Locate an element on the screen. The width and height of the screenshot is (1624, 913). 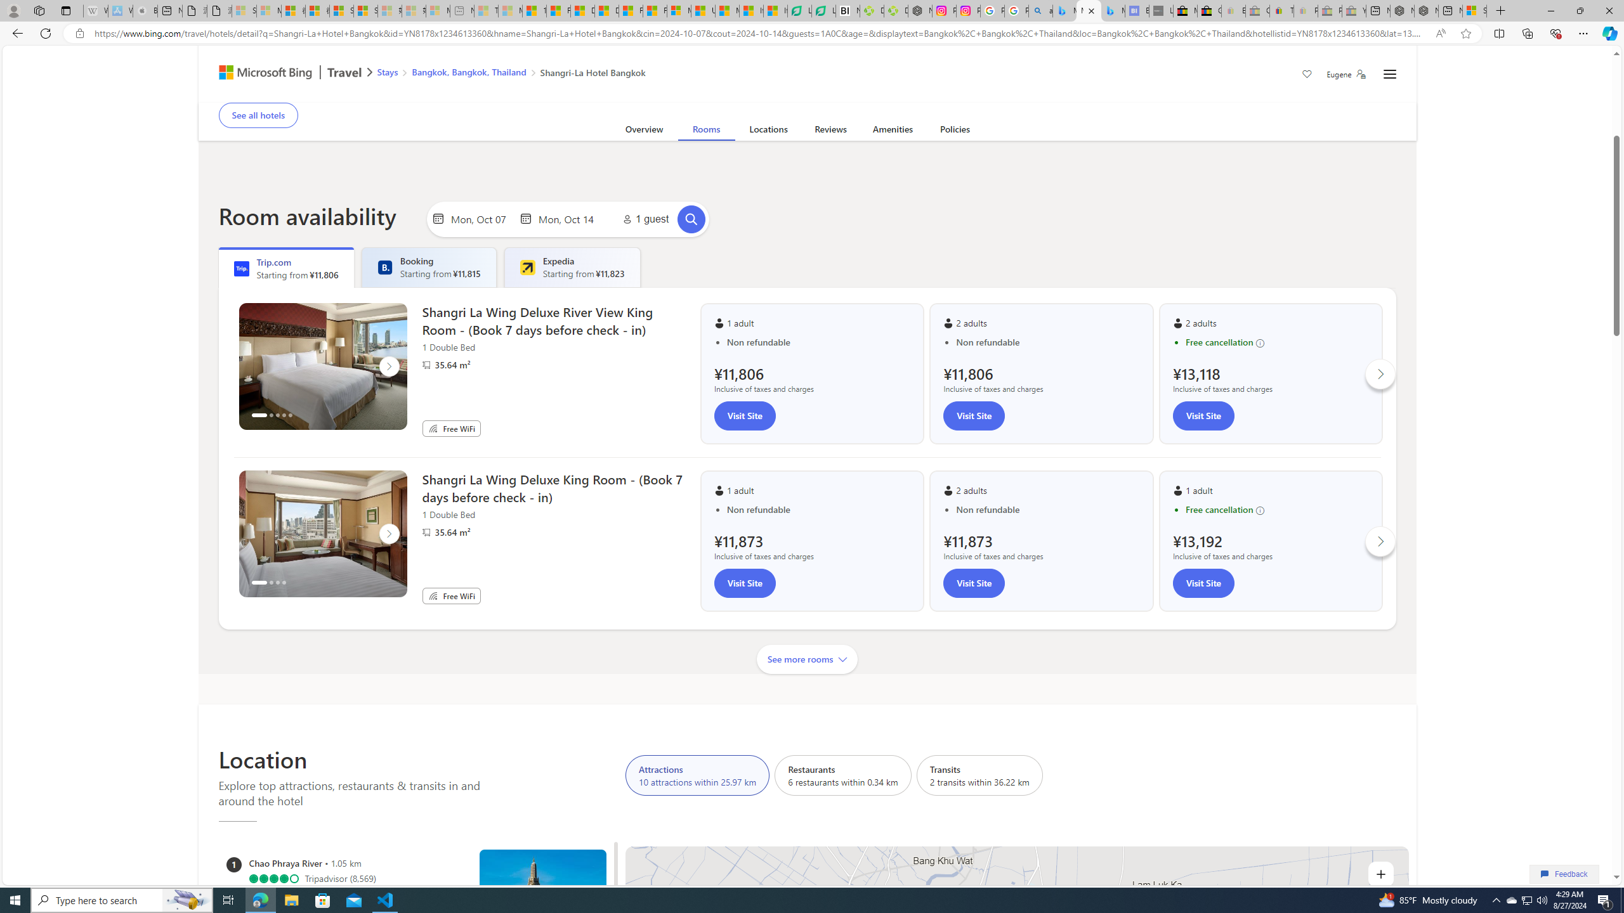
Marine life - MSN - Sleeping is located at coordinates (511, 11).